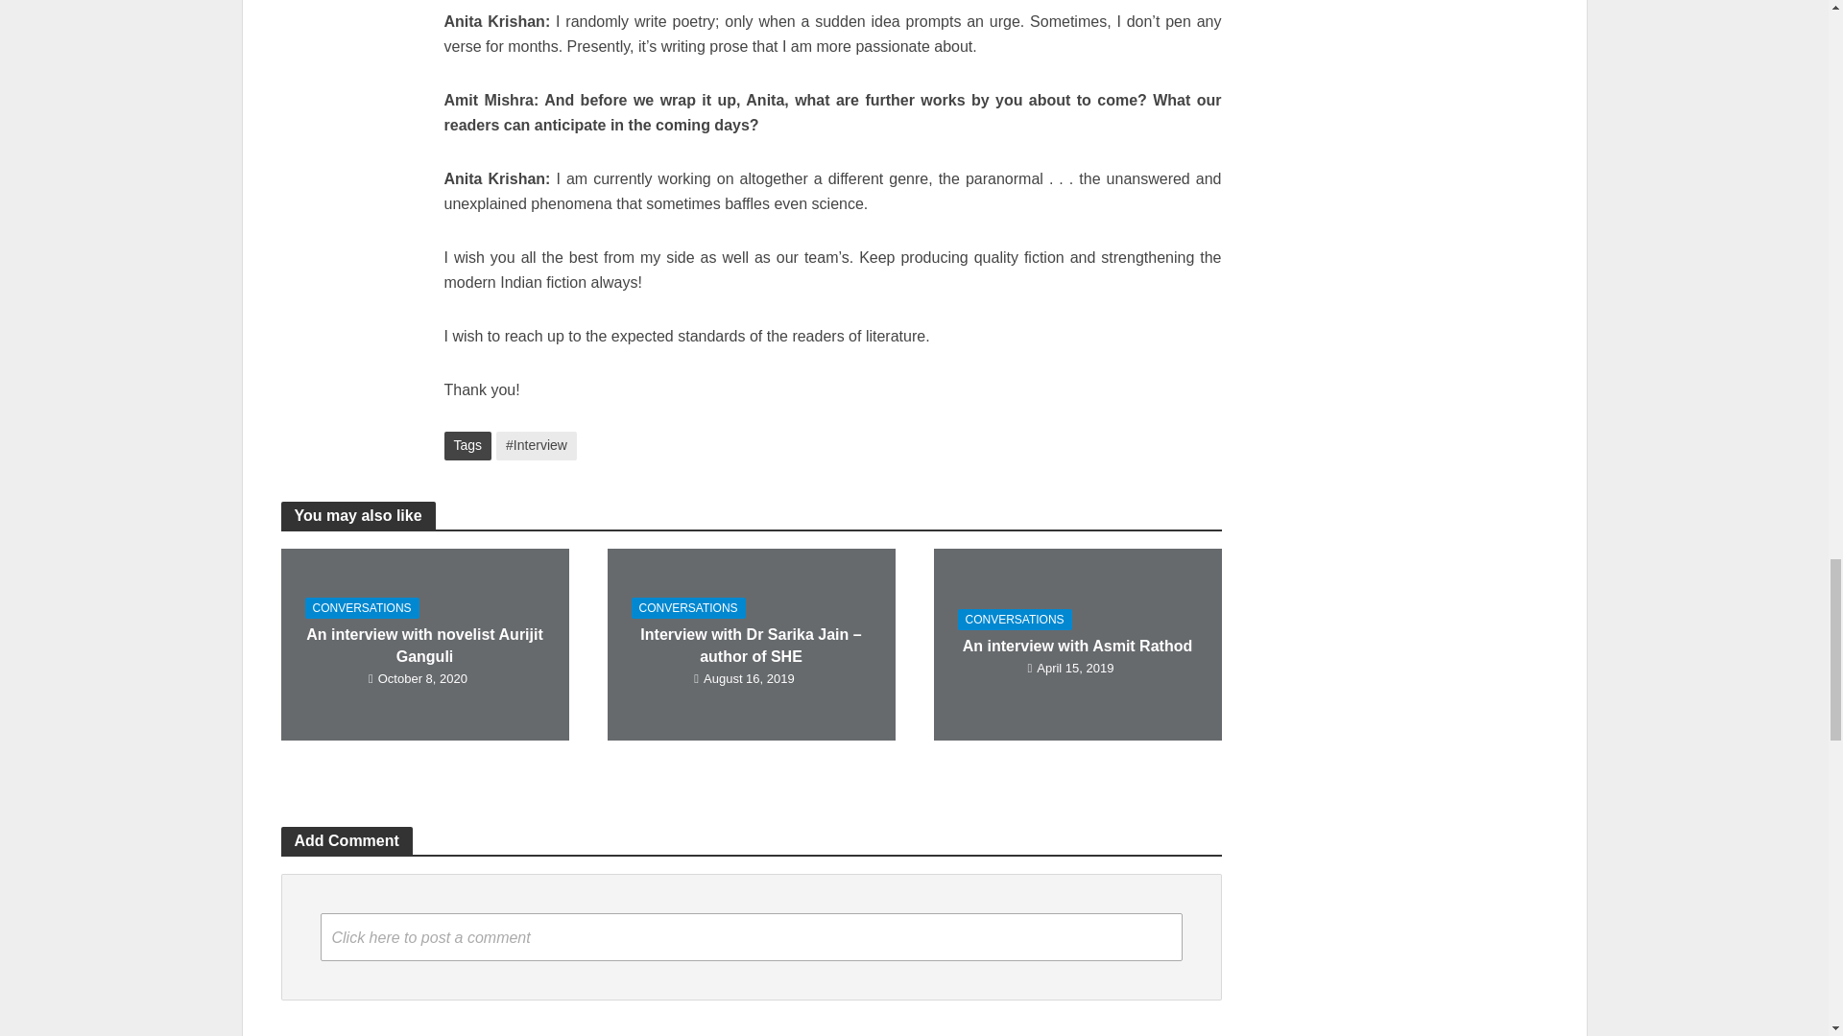 This screenshot has width=1843, height=1036. Describe the element at coordinates (425, 645) in the screenshot. I see `An interview with novelist Aurijit Ganguli` at that location.